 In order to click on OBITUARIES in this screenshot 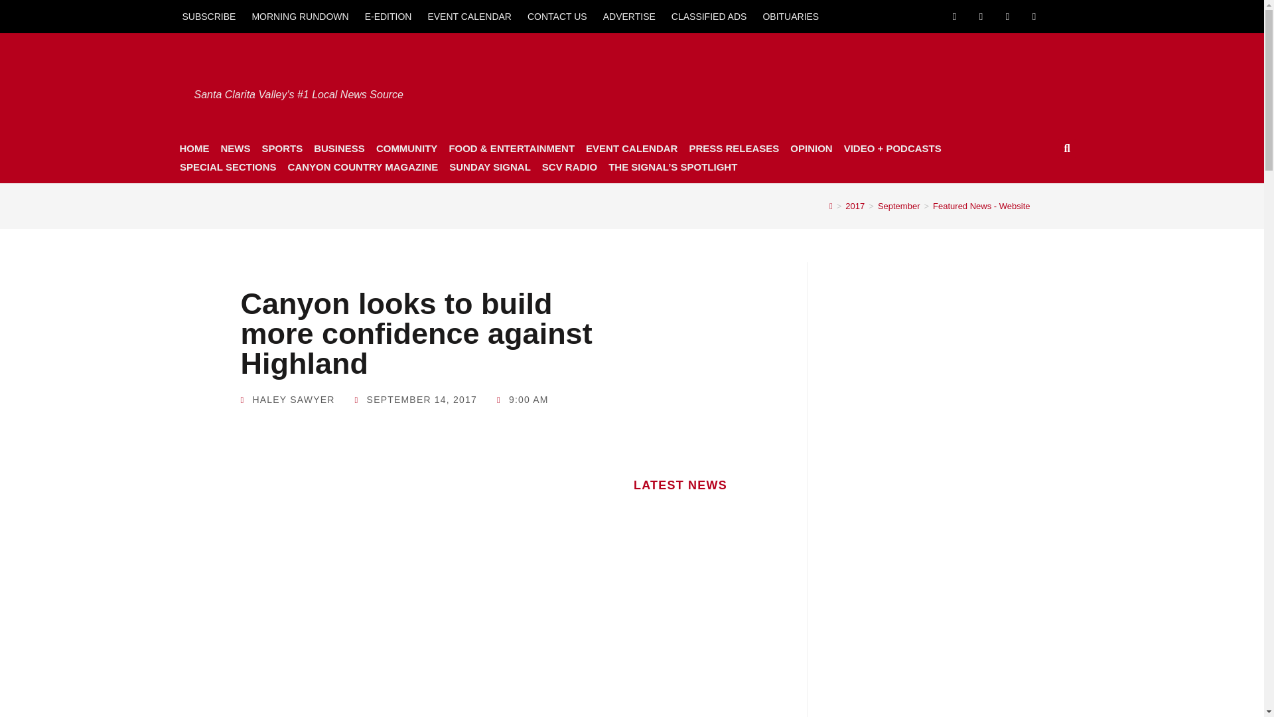, I will do `click(790, 16)`.